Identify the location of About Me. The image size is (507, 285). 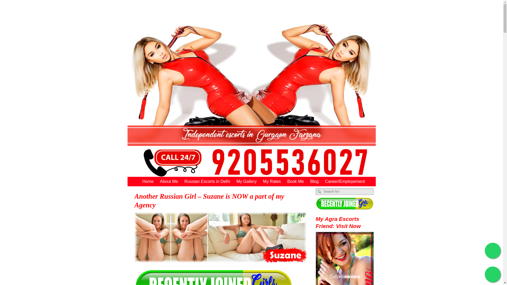
(169, 181).